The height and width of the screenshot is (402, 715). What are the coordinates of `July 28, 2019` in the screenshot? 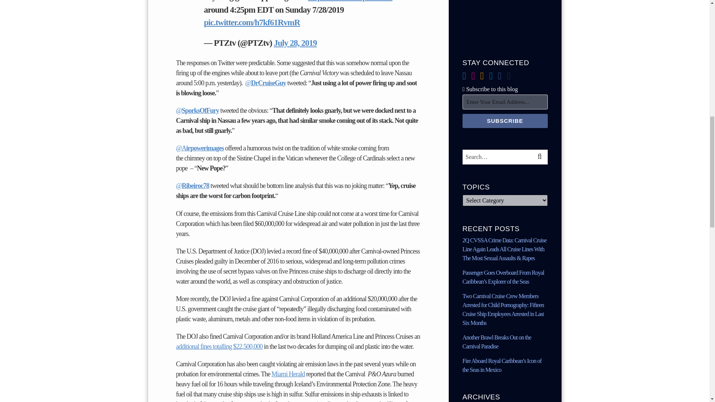 It's located at (295, 43).